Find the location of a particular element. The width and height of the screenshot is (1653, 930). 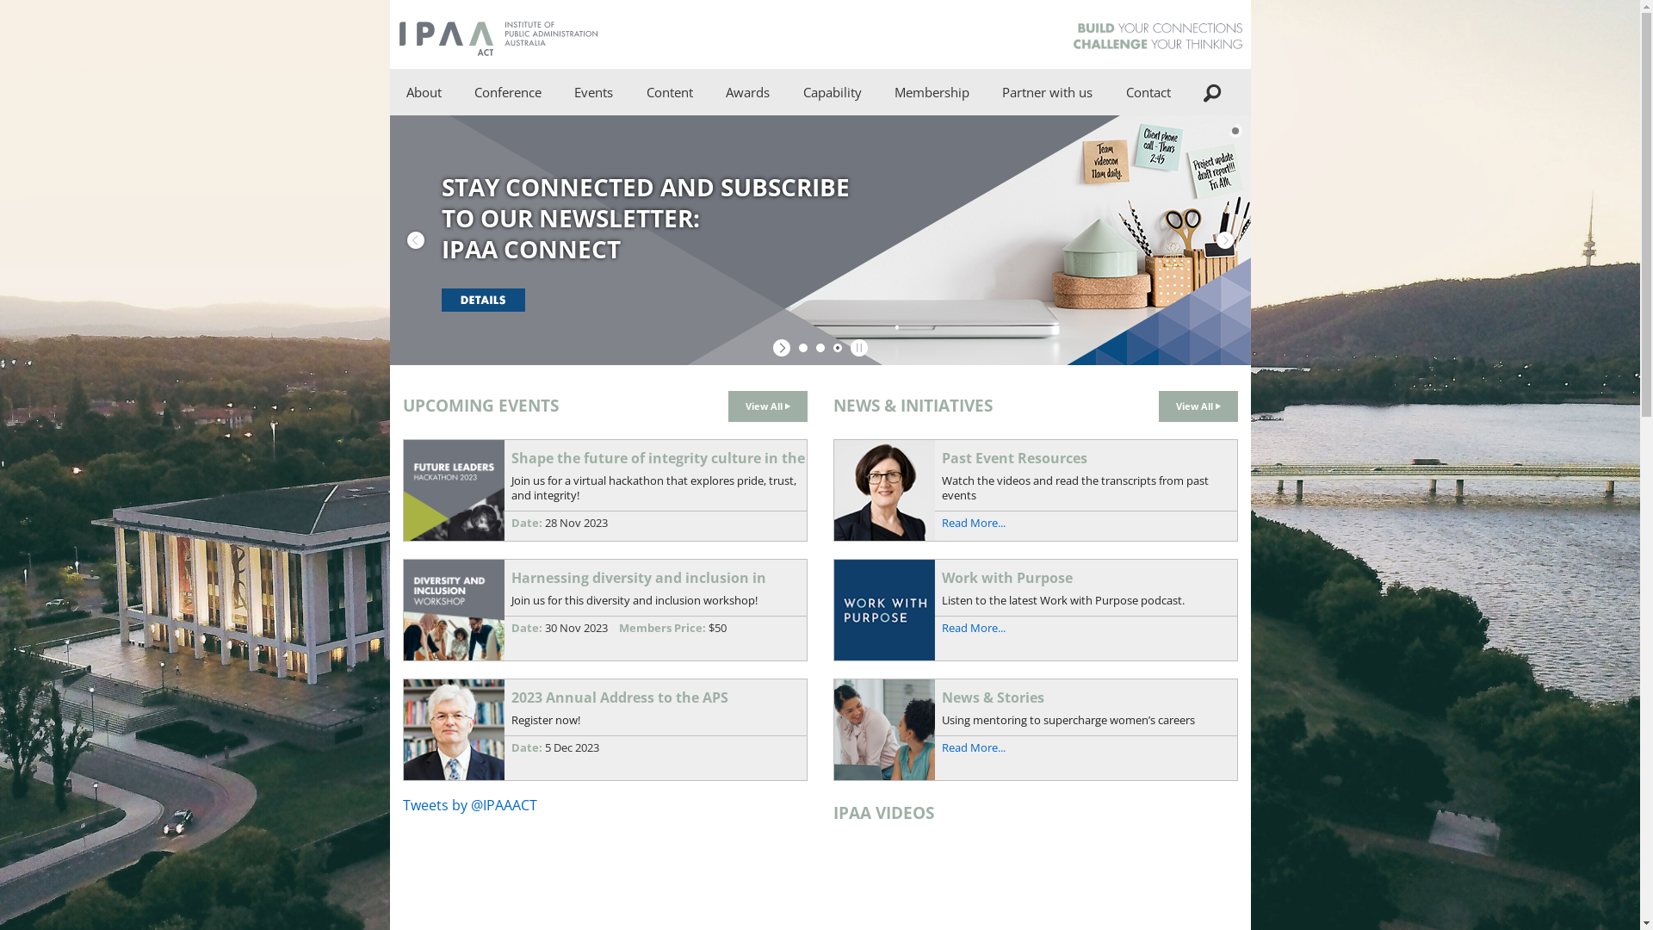

Membership is located at coordinates (932, 92).